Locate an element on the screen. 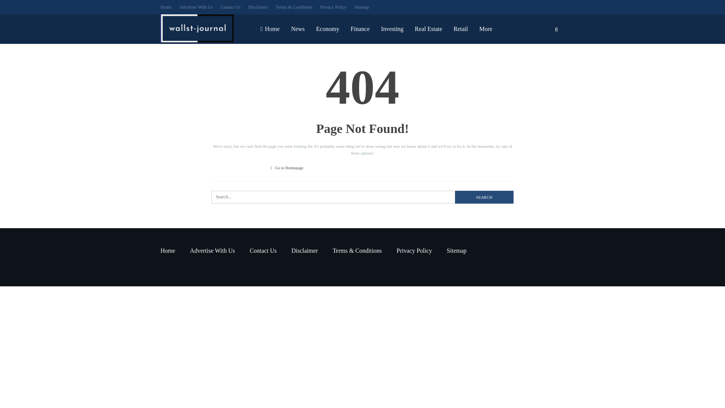 This screenshot has height=408, width=725. Disclaimer is located at coordinates (304, 250).